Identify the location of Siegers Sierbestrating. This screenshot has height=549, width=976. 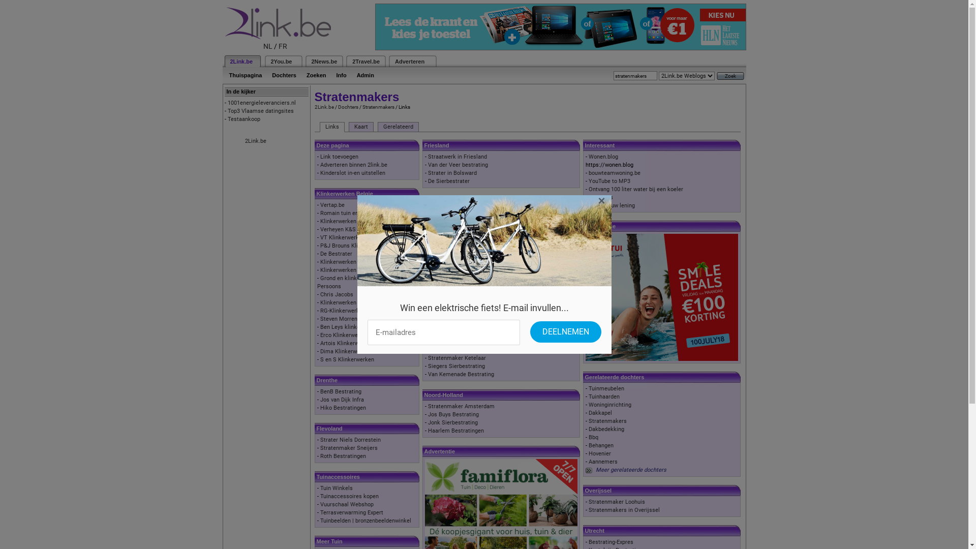
(456, 366).